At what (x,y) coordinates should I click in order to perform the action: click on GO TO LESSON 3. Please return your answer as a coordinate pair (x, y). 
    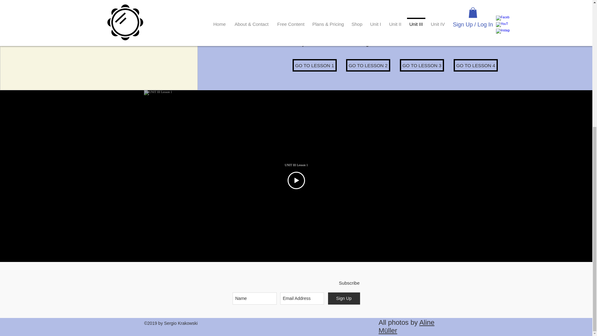
    Looking at the image, I should click on (422, 65).